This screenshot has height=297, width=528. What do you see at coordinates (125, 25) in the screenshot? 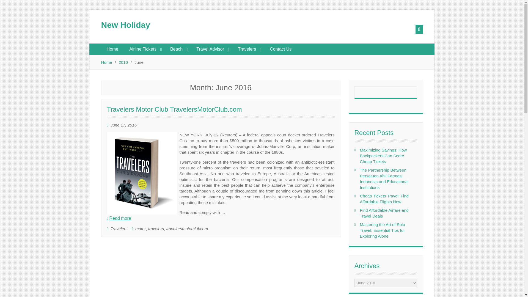
I see `New Holiday` at bounding box center [125, 25].